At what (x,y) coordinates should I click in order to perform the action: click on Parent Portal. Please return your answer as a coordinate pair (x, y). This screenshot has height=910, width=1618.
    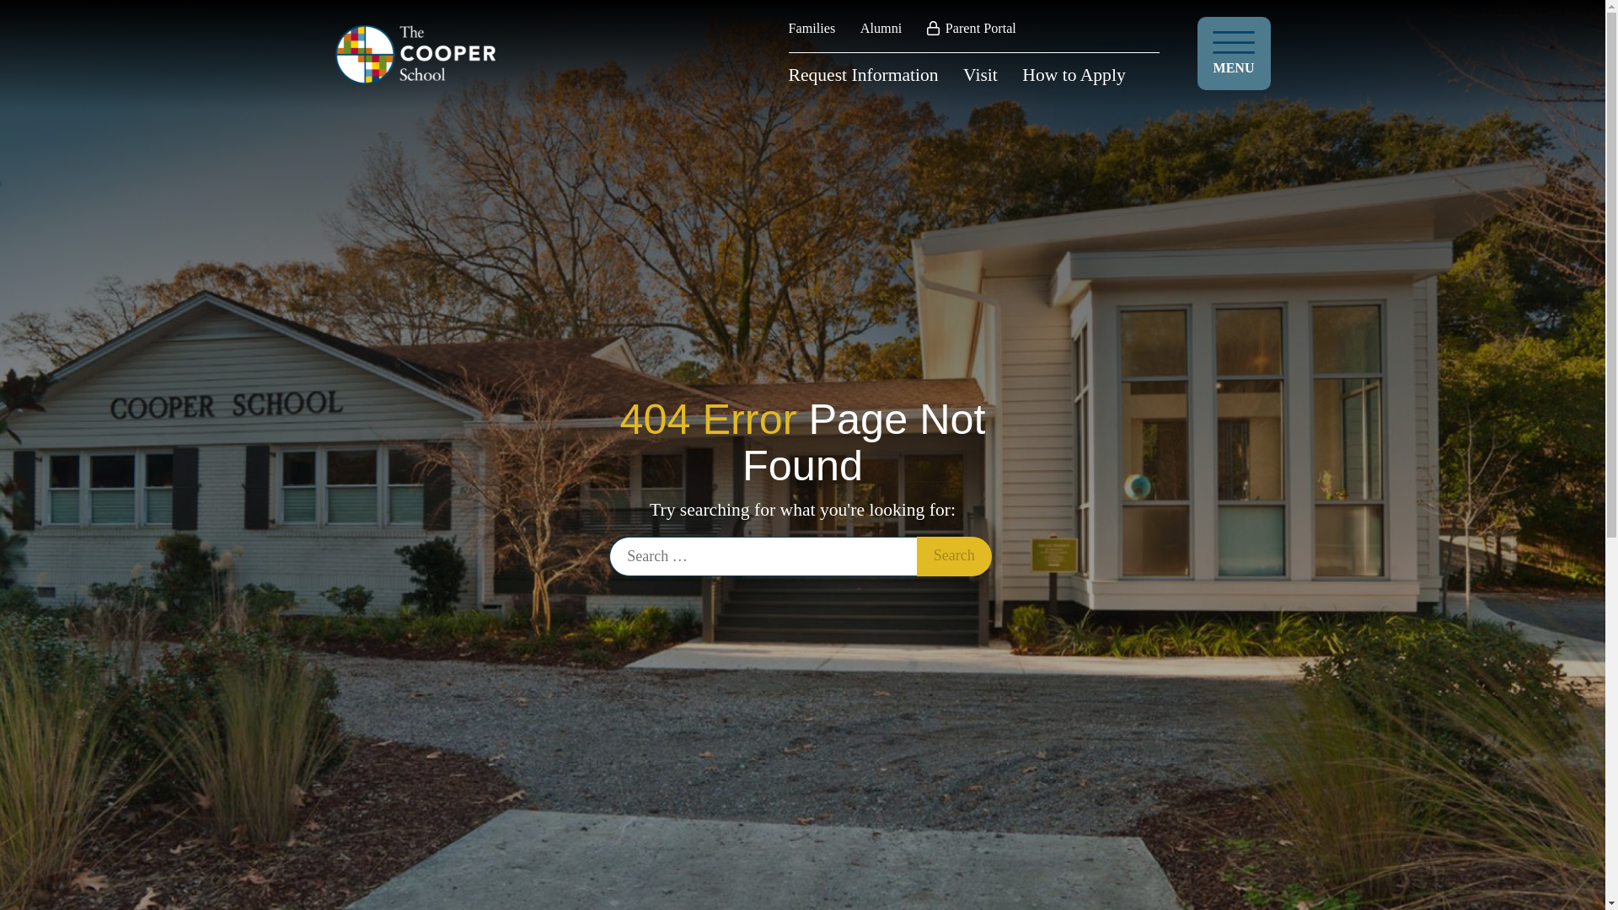
    Looking at the image, I should click on (971, 29).